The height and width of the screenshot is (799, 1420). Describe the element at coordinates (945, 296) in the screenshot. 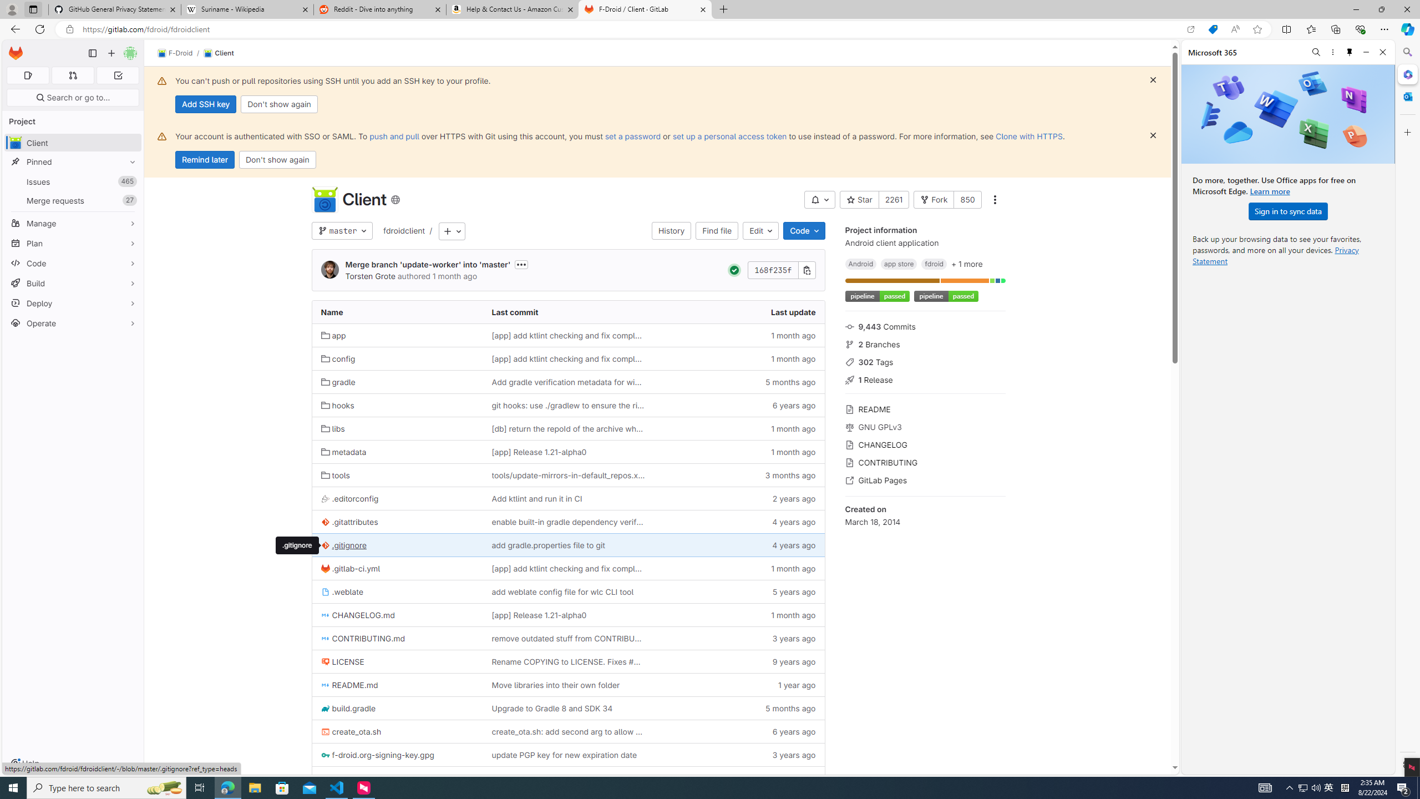

I see `Project badge` at that location.